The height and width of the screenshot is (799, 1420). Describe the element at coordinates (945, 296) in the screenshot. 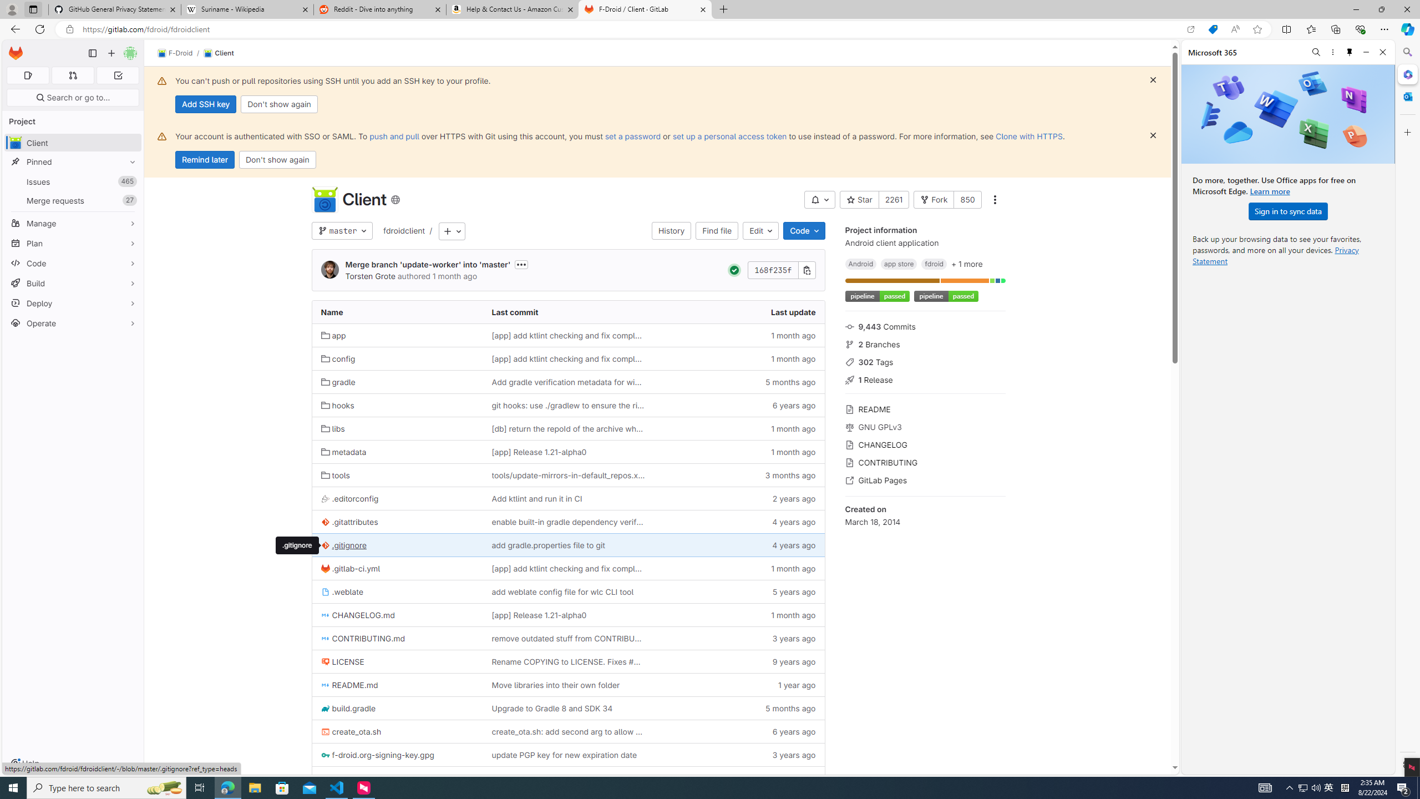

I see `Project badge` at that location.